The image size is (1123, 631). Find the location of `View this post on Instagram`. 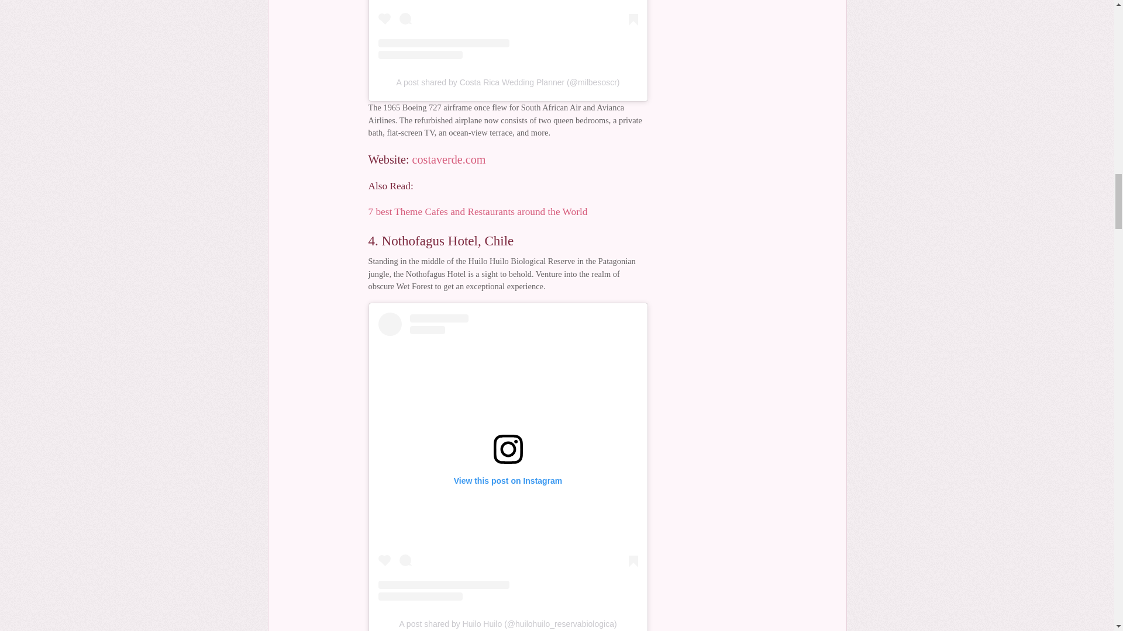

View this post on Instagram is located at coordinates (508, 456).